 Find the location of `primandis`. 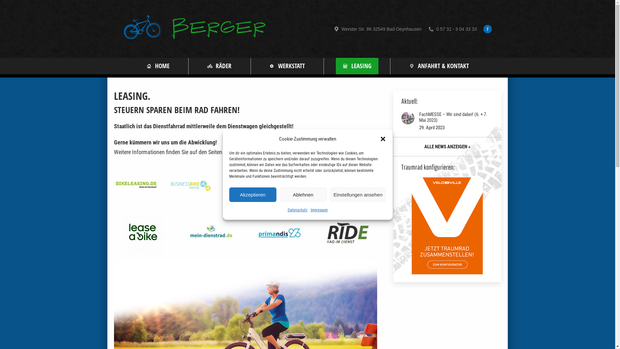

primandis is located at coordinates (280, 233).